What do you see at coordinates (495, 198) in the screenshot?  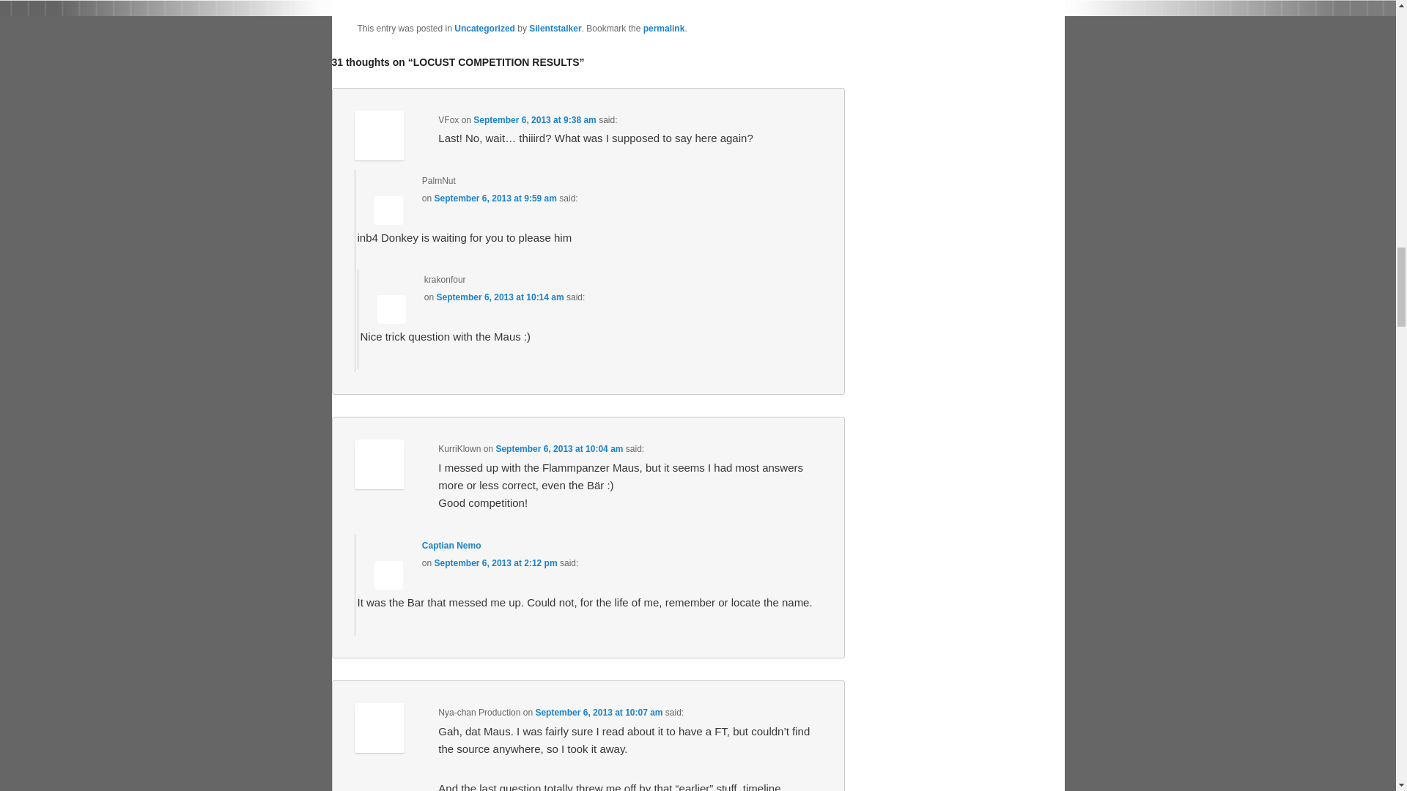 I see `September 6, 2013 at 9:59 am` at bounding box center [495, 198].